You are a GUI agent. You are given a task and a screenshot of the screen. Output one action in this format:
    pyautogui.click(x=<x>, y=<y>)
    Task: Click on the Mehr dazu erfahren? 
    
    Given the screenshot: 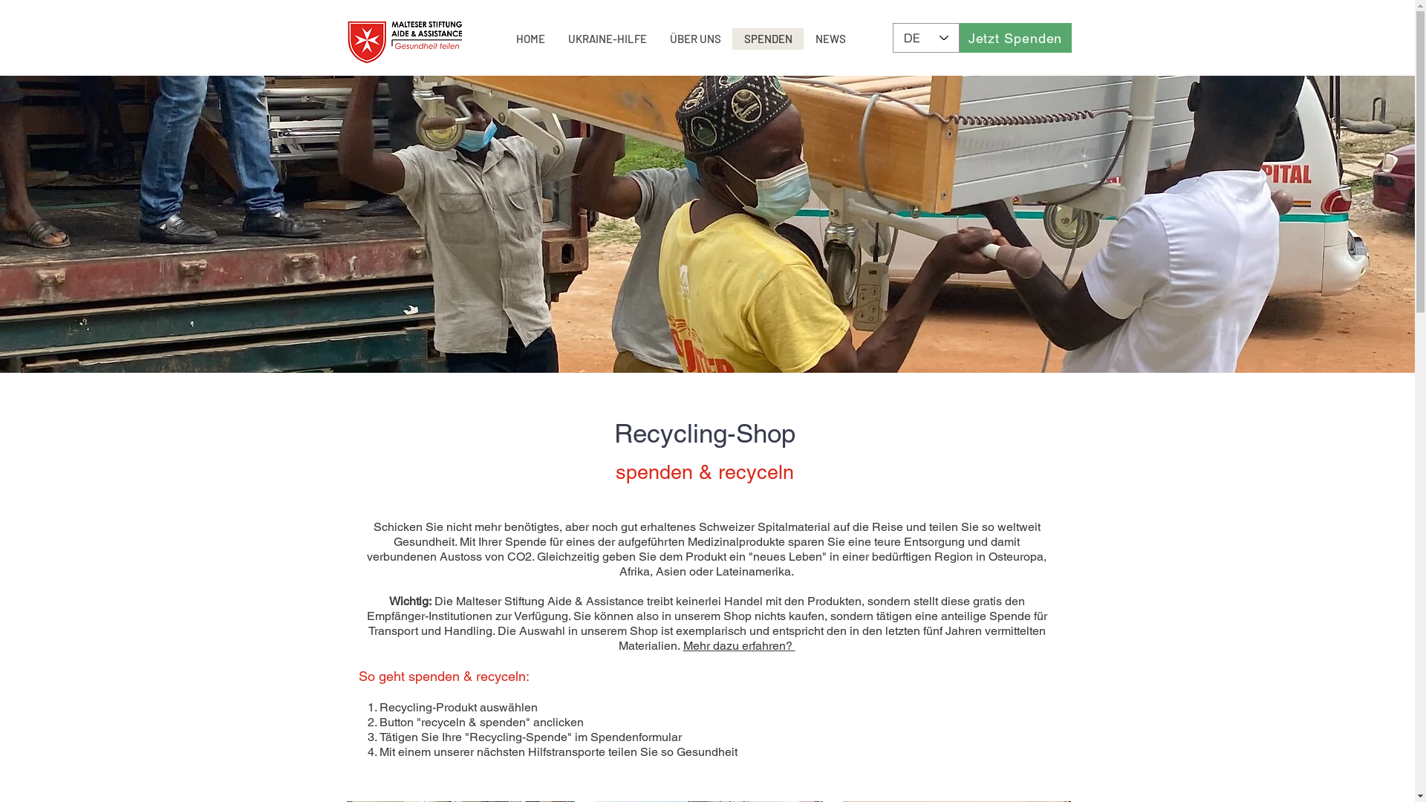 What is the action you would take?
    pyautogui.click(x=740, y=645)
    